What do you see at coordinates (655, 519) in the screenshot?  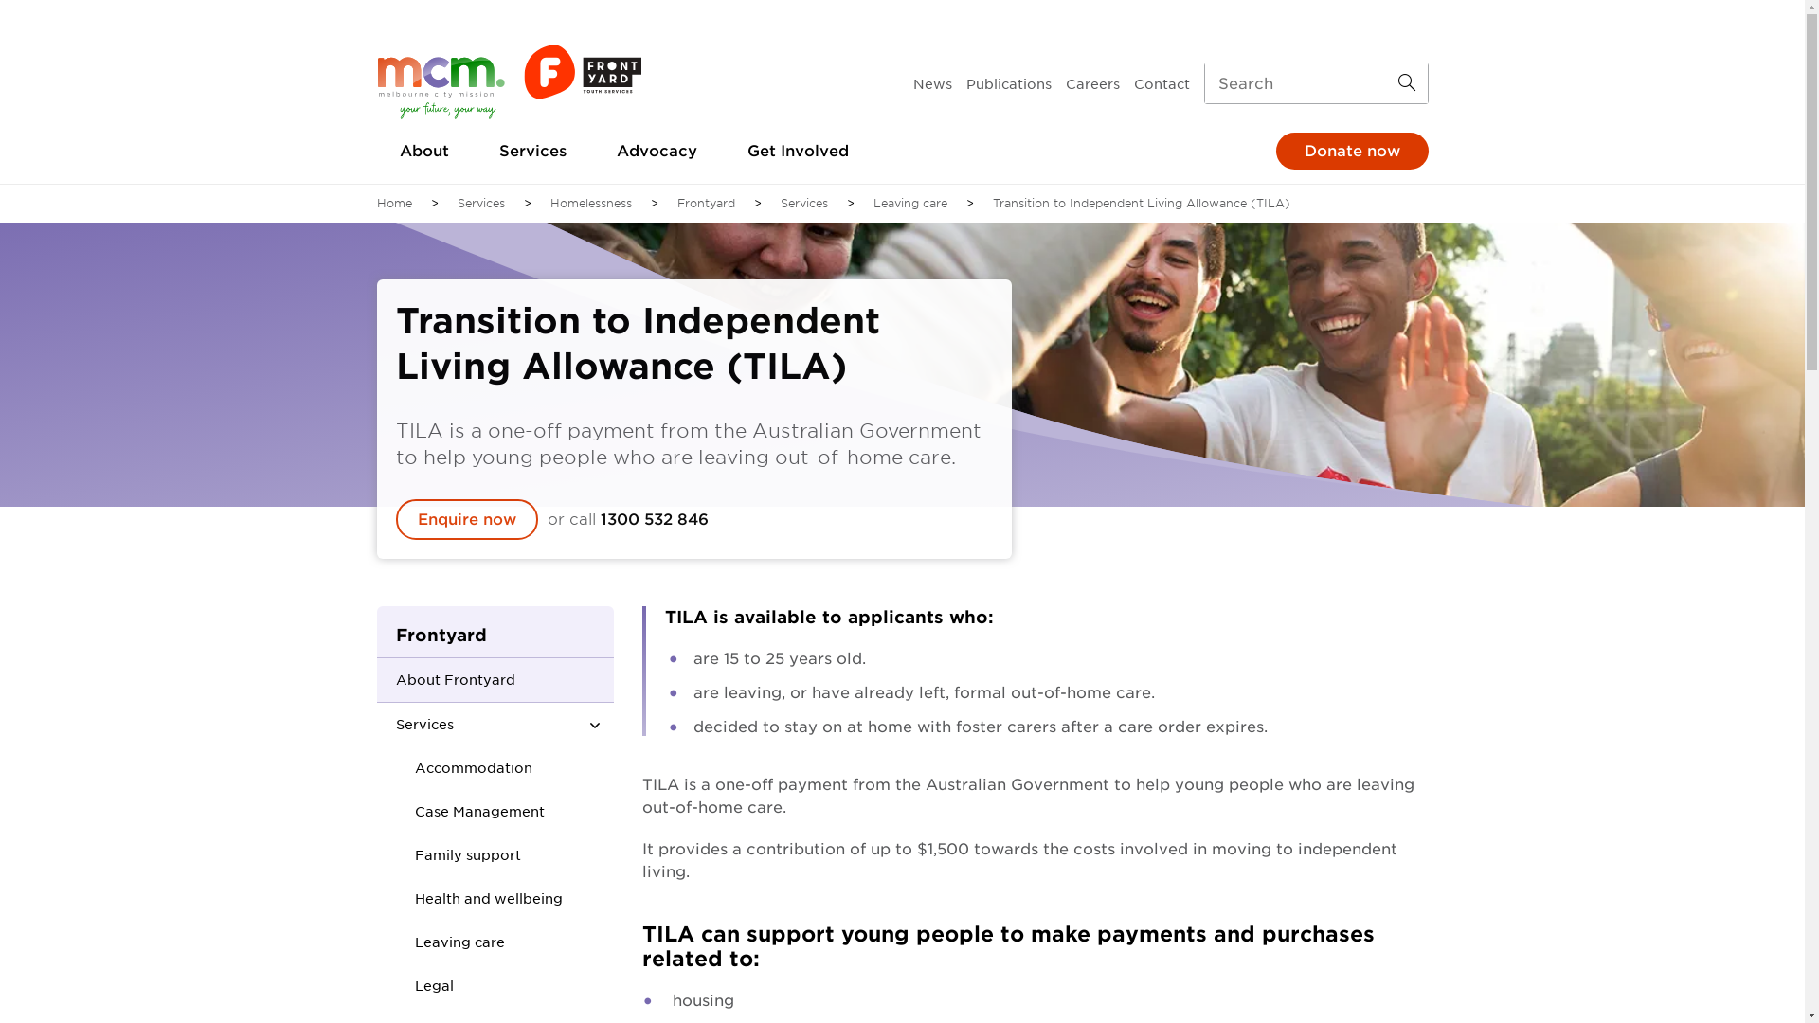 I see `1300 532 846` at bounding box center [655, 519].